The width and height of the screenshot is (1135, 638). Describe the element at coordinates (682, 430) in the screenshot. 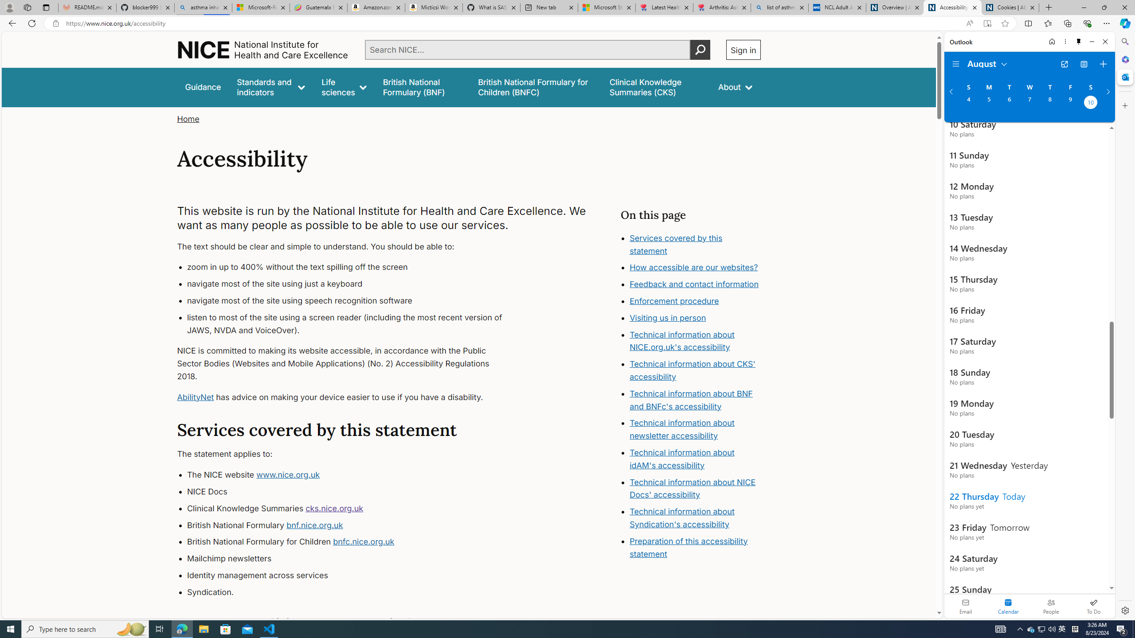

I see `Technical information about newsletter accessibility` at that location.